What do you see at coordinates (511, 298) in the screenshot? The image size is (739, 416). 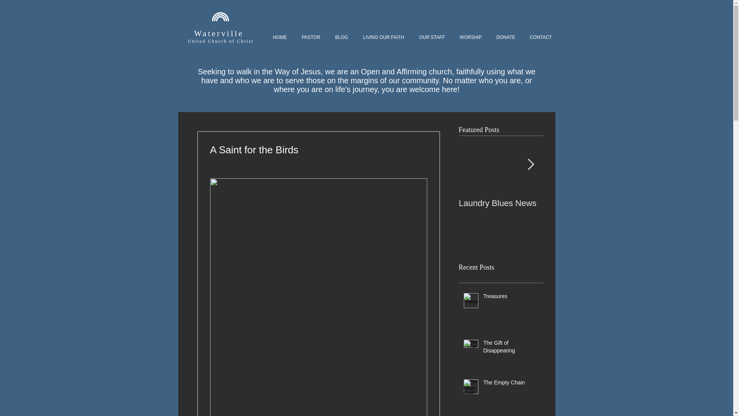 I see `Treasures` at bounding box center [511, 298].